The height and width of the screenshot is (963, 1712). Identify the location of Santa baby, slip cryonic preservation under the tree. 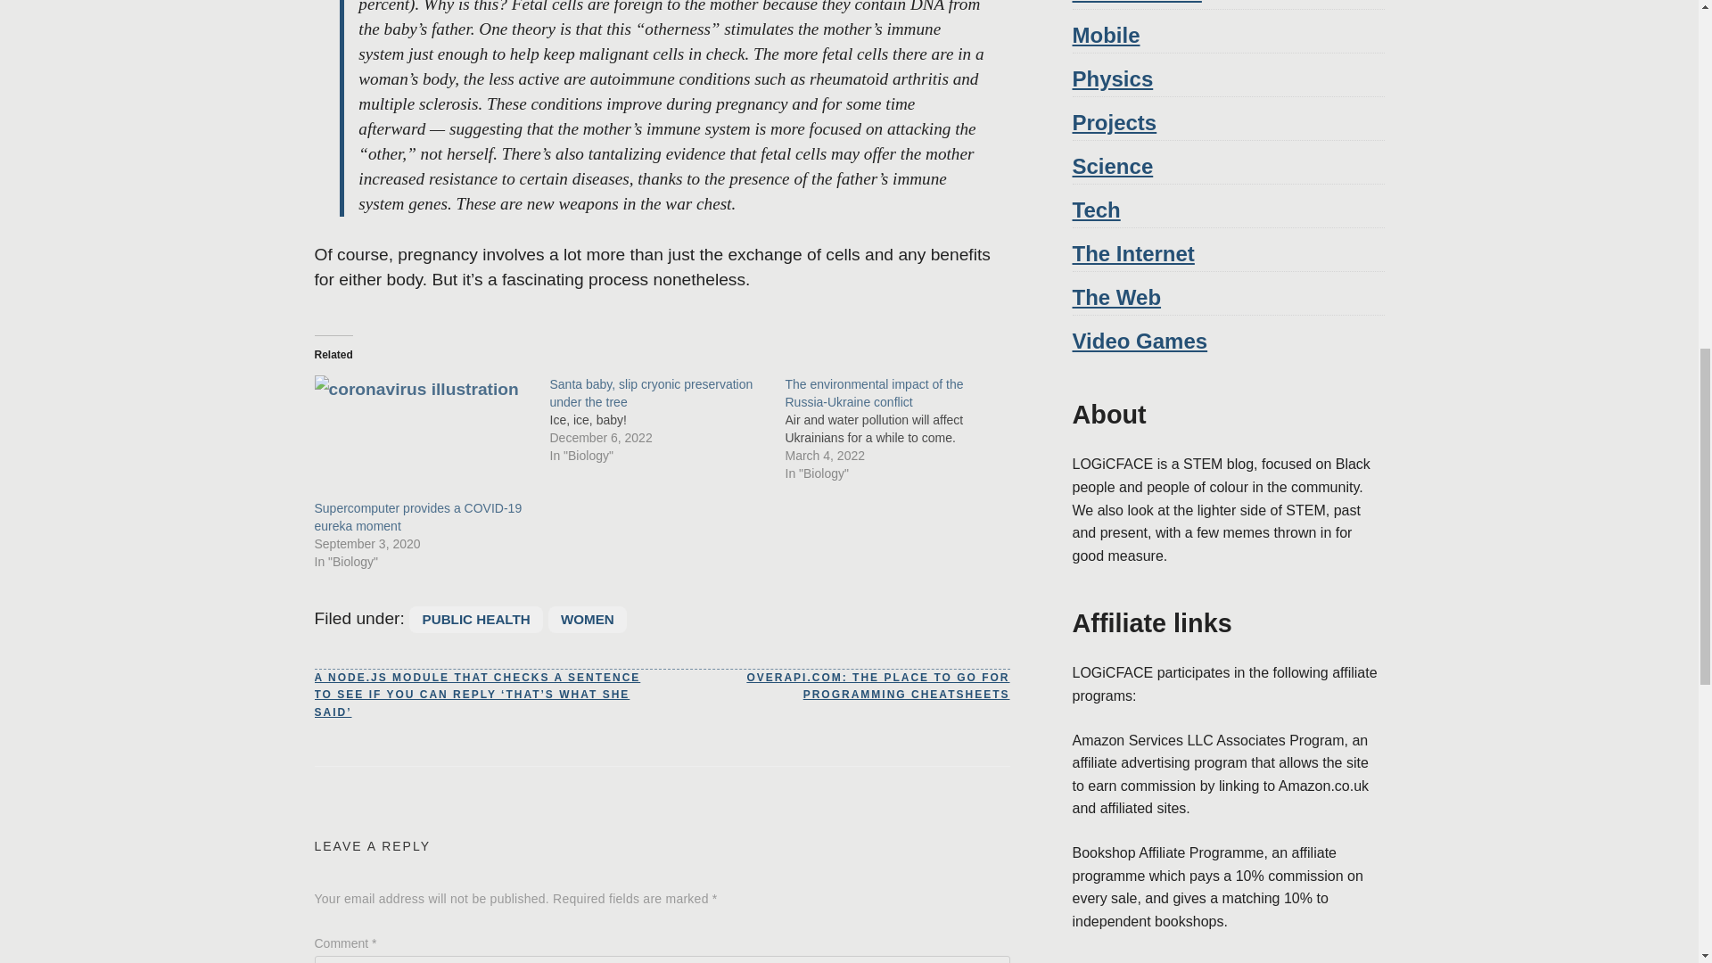
(667, 419).